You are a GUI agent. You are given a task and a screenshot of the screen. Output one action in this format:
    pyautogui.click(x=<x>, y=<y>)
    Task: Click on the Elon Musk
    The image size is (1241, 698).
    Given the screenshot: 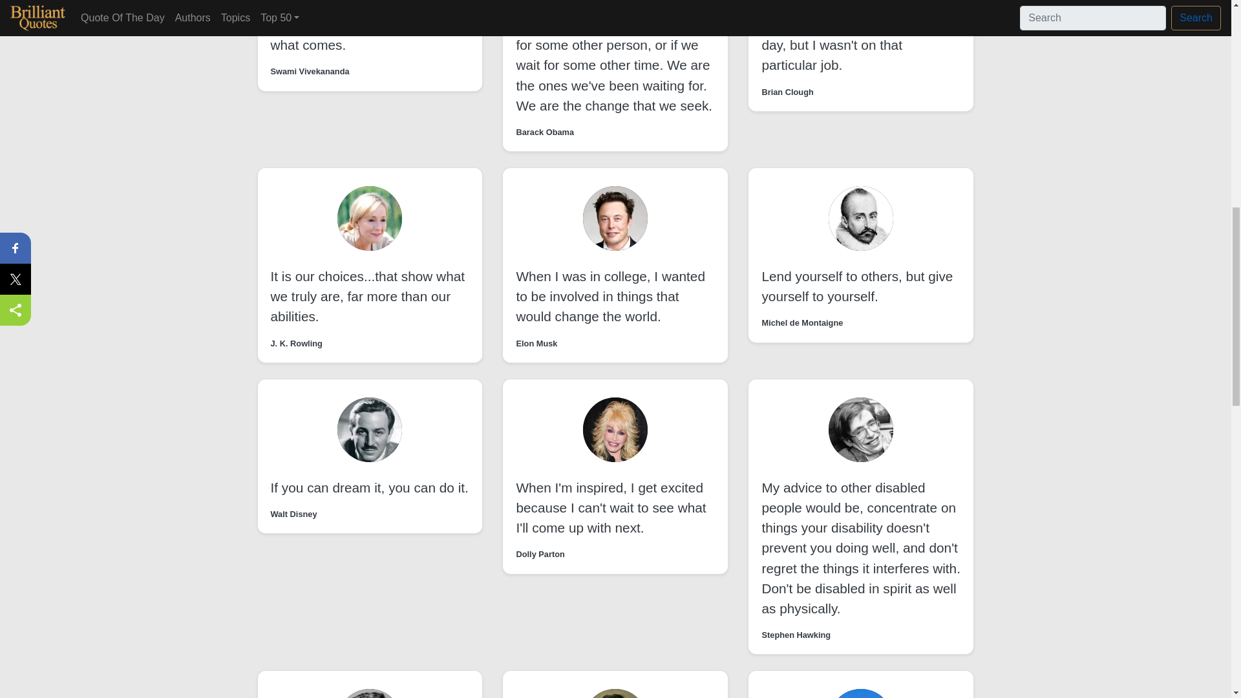 What is the action you would take?
    pyautogui.click(x=536, y=343)
    